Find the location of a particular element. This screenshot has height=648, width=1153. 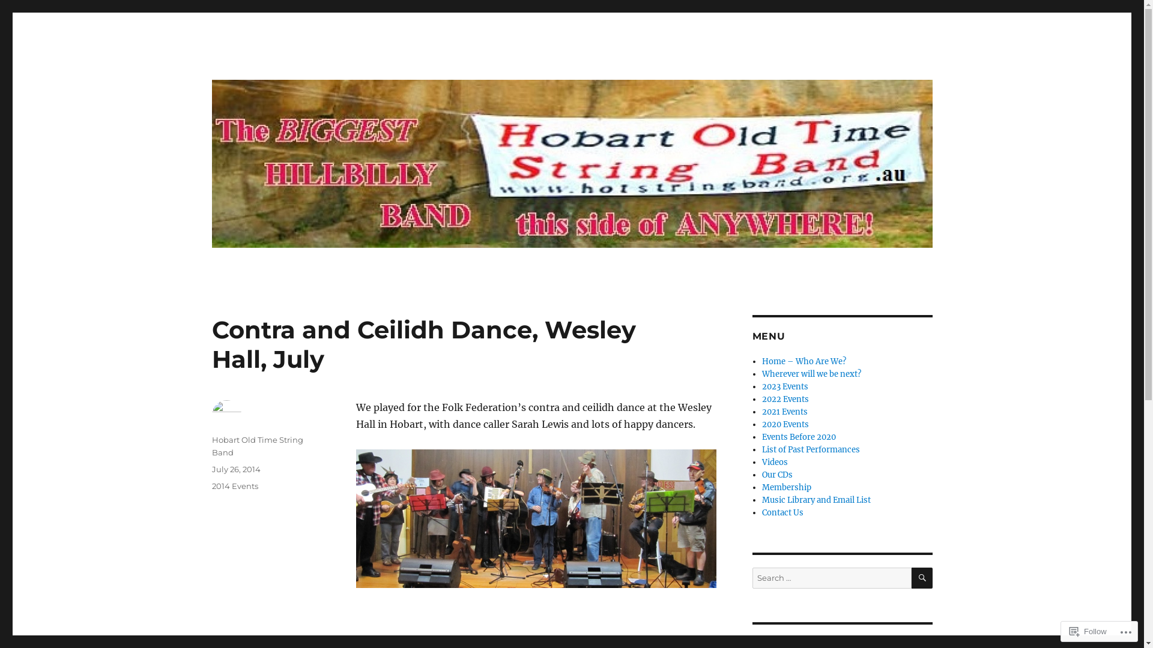

Our CDs is located at coordinates (777, 475).